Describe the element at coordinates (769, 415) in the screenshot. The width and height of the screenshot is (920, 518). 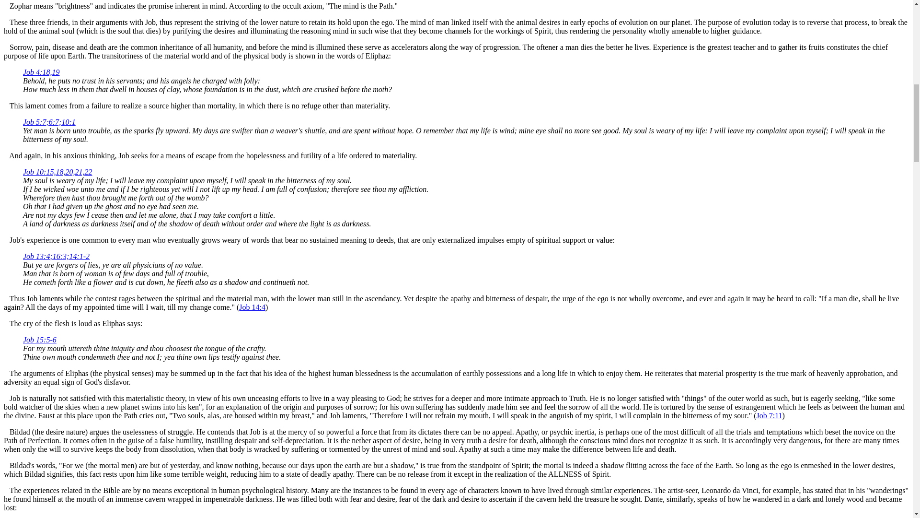
I see `Job 7:11` at that location.